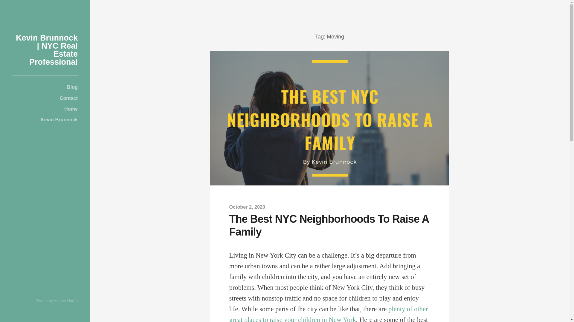 This screenshot has height=322, width=574. Describe the element at coordinates (45, 97) in the screenshot. I see `Contact` at that location.